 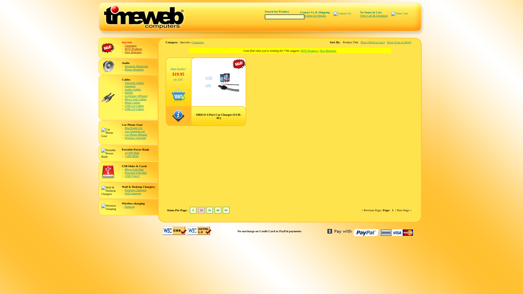 I want to click on 36, so click(x=210, y=210).